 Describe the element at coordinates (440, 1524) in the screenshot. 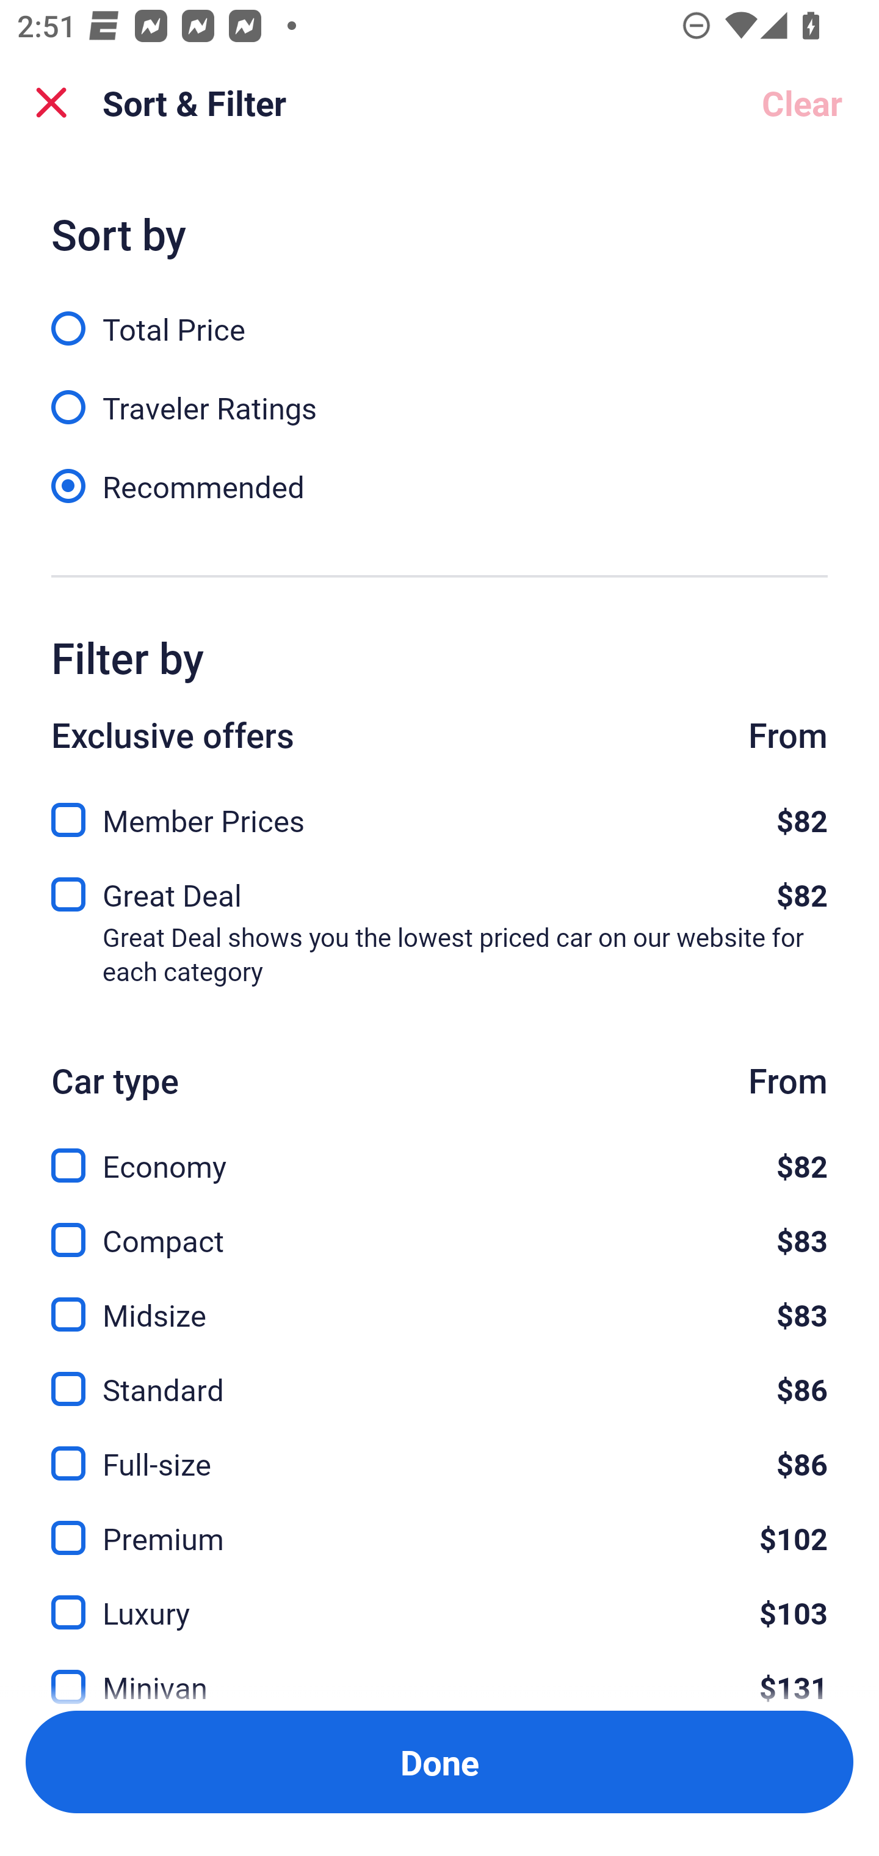

I see `Premium, $102 Premium $102` at that location.